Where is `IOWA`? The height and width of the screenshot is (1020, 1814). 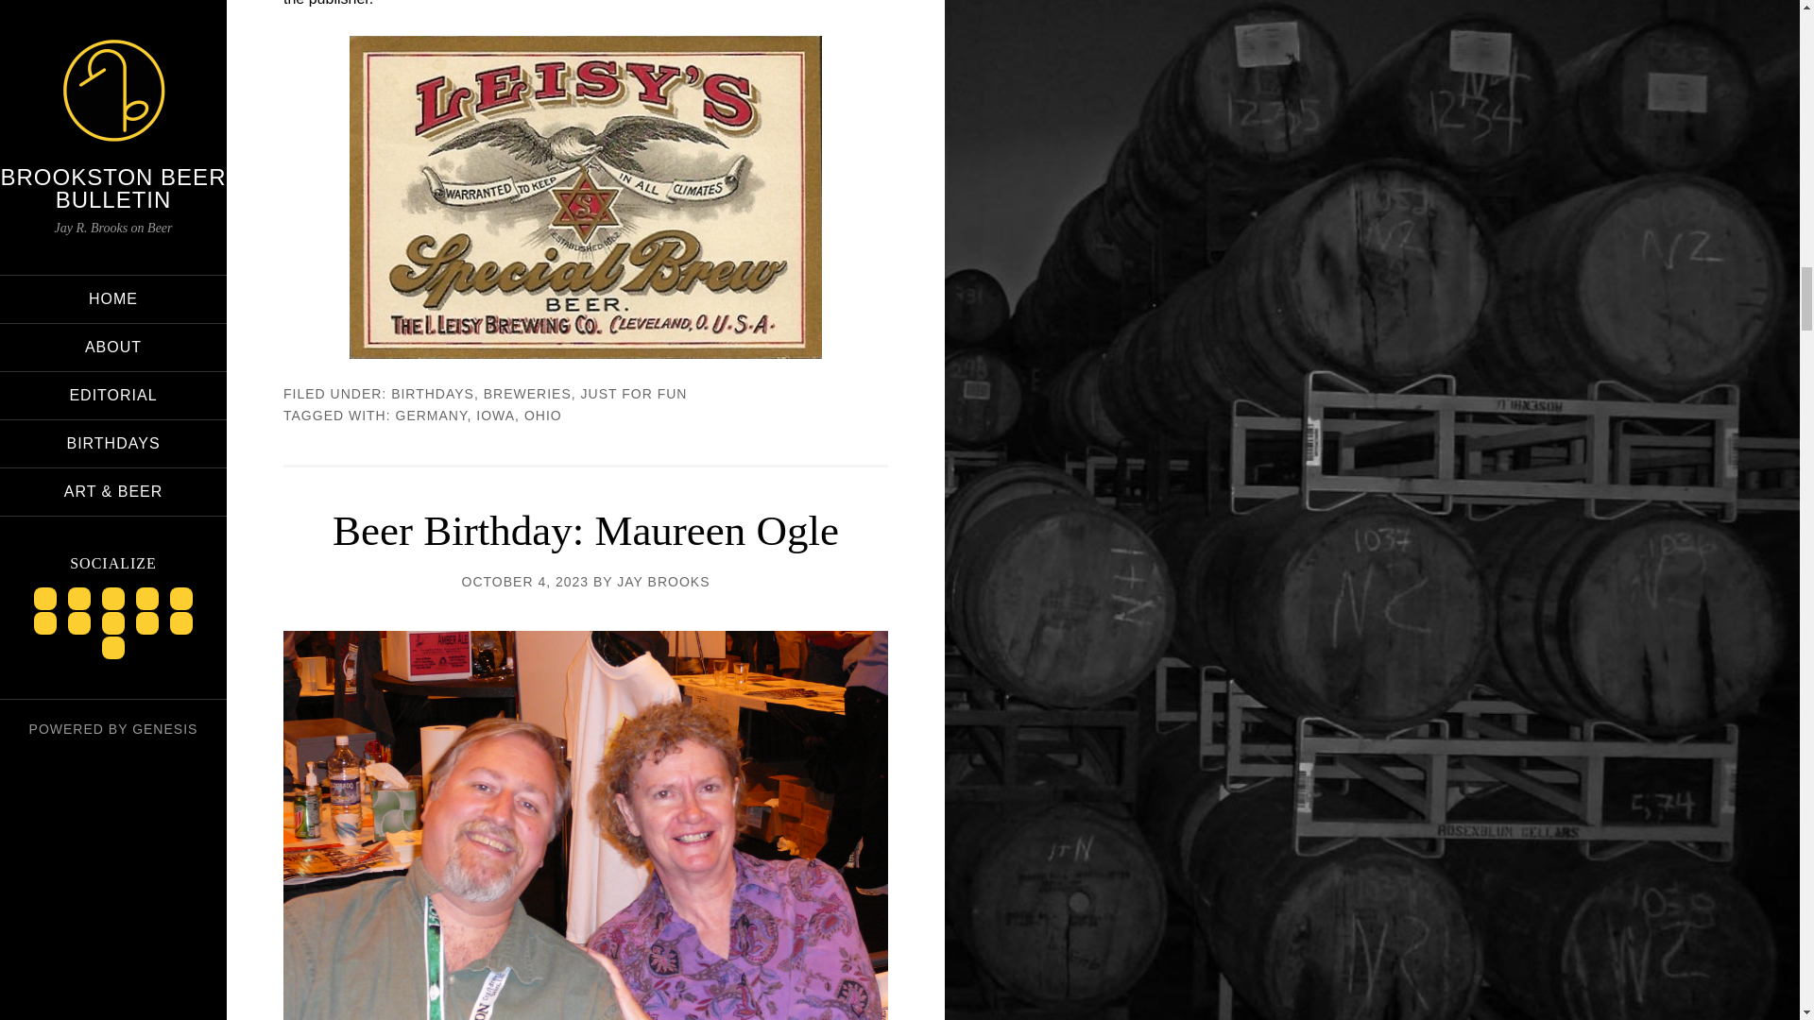
IOWA is located at coordinates (495, 416).